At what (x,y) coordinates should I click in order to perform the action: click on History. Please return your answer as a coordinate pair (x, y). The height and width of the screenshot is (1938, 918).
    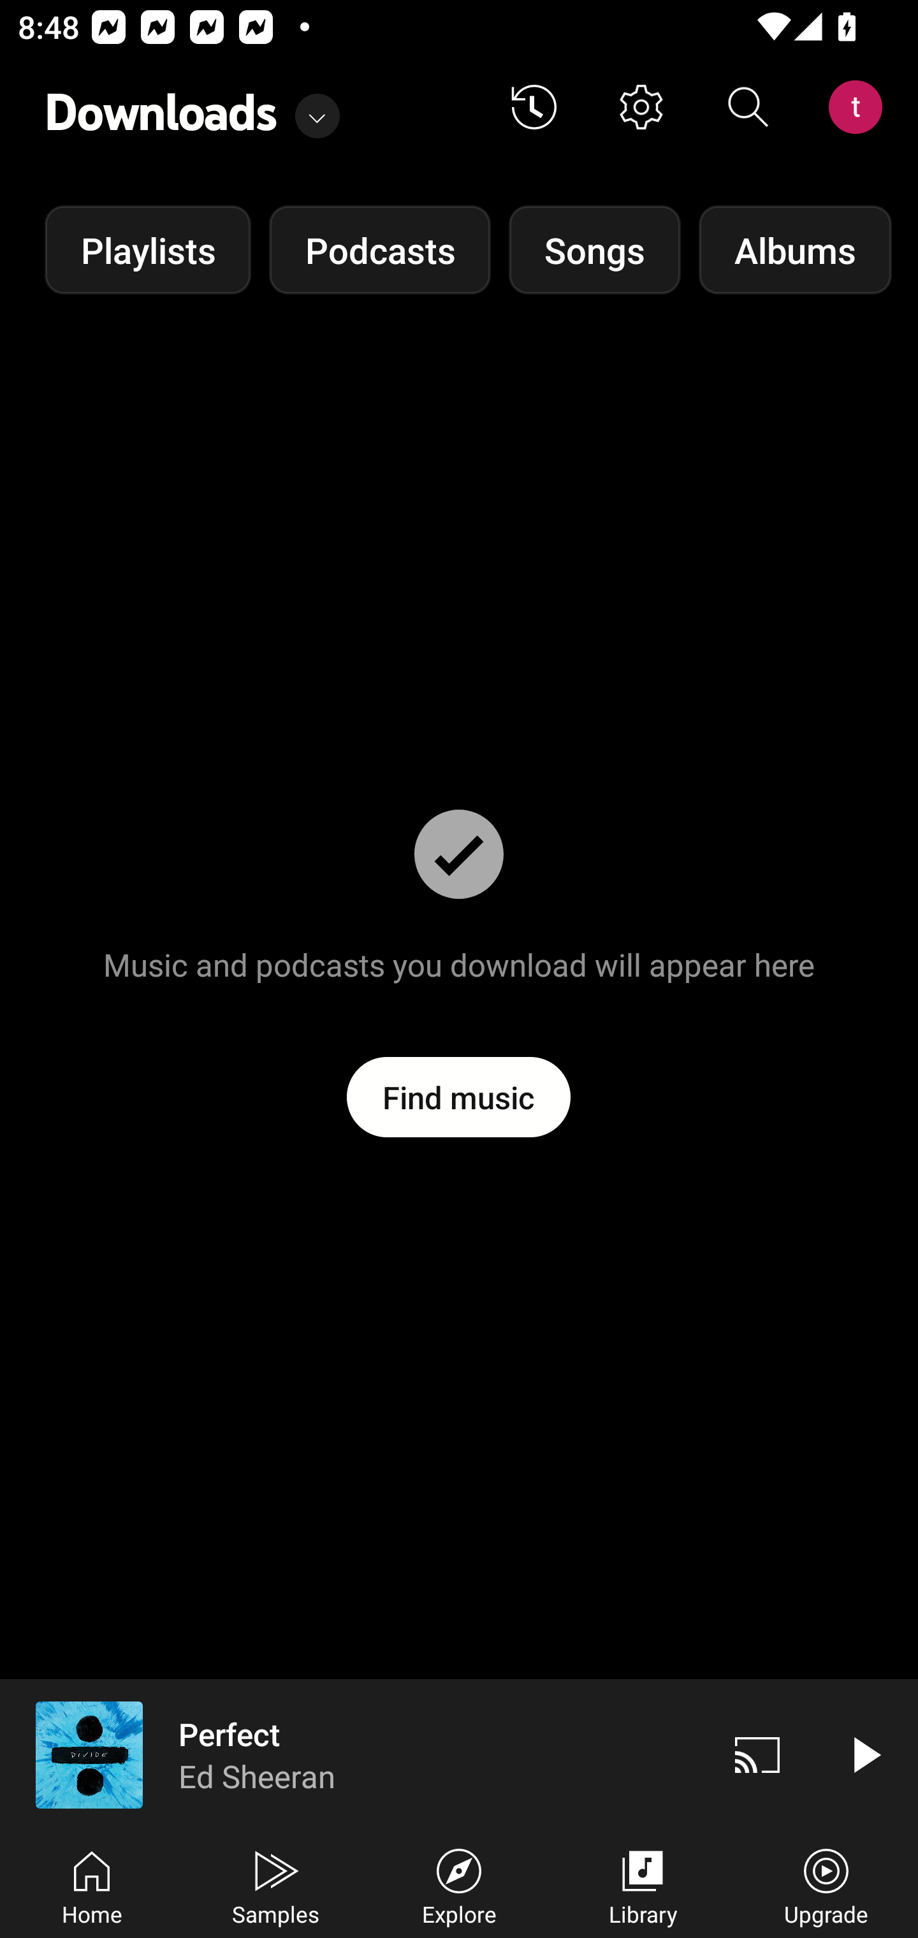
    Looking at the image, I should click on (534, 107).